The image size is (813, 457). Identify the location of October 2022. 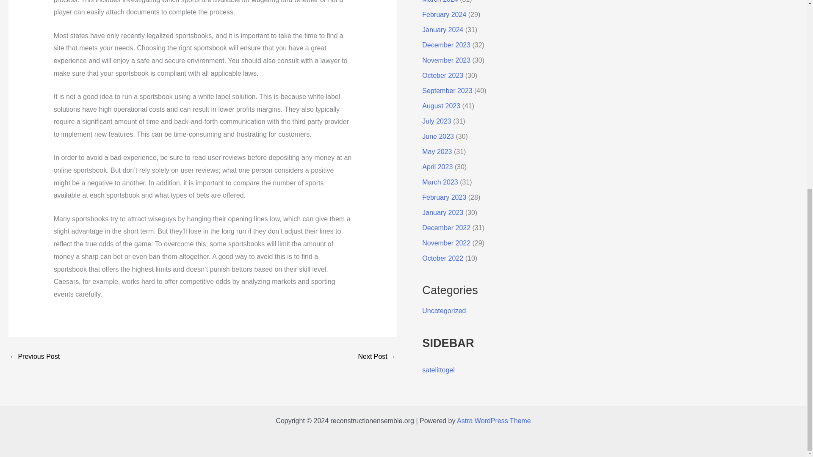
(442, 258).